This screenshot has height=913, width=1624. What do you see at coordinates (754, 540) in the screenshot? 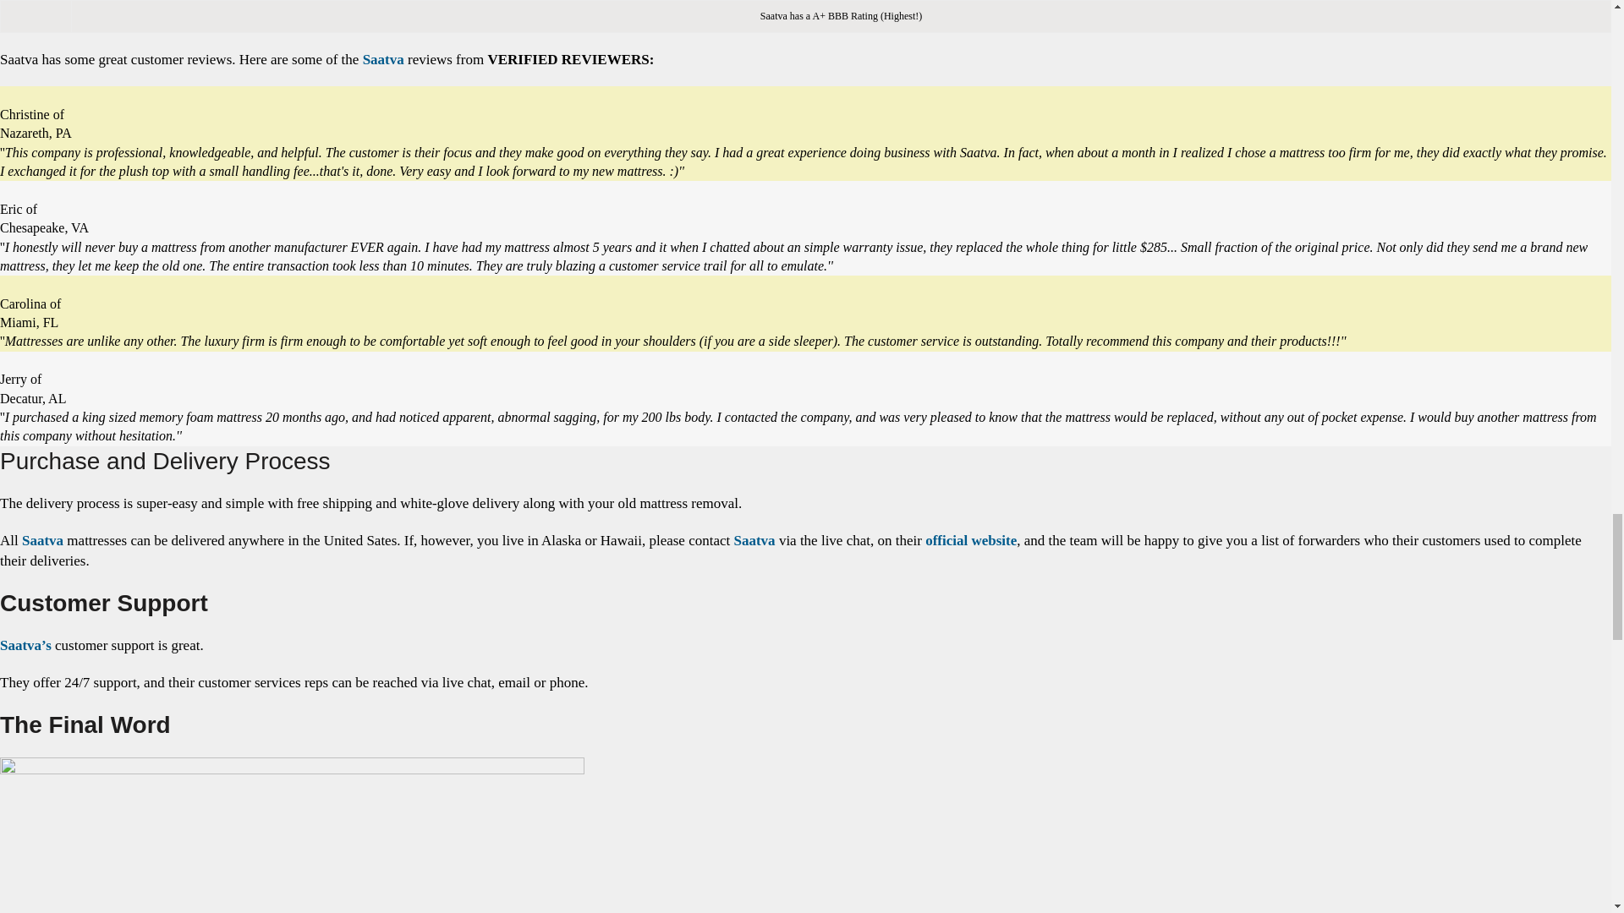
I see `Saatva` at bounding box center [754, 540].